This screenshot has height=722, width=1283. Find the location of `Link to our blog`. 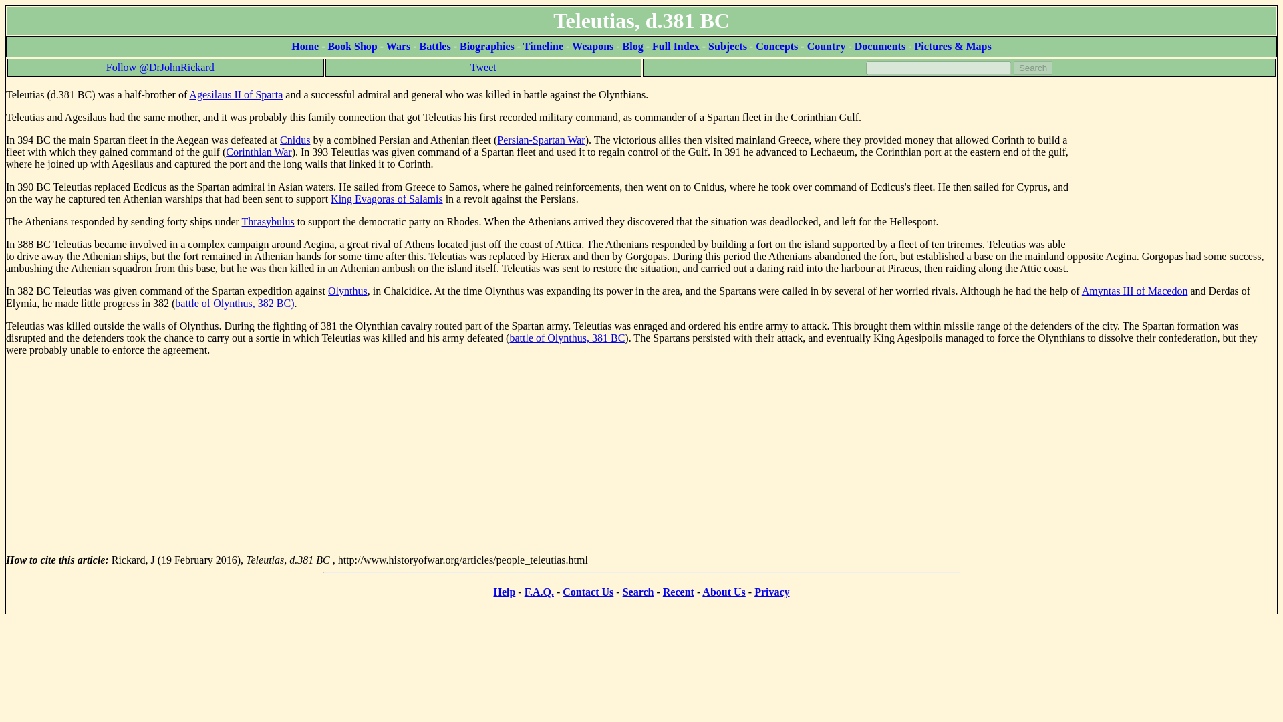

Link to our blog is located at coordinates (633, 45).